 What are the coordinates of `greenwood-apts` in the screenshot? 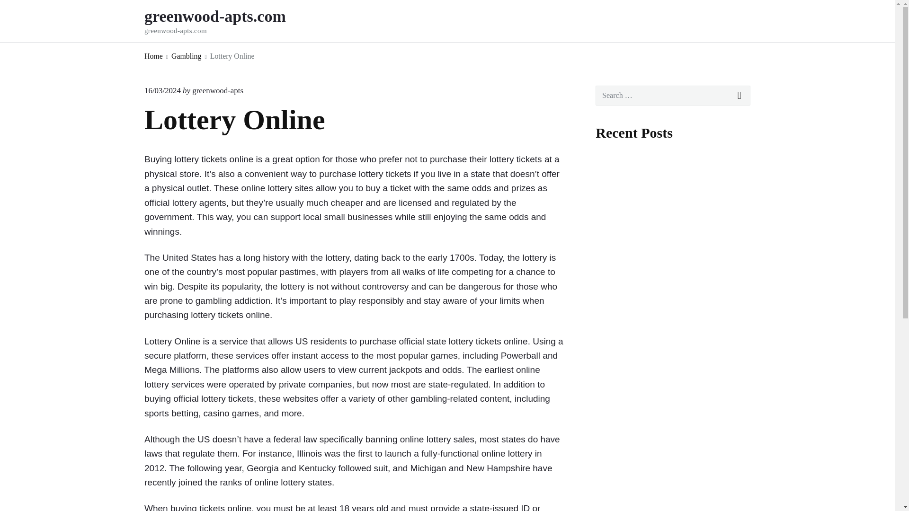 It's located at (218, 90).